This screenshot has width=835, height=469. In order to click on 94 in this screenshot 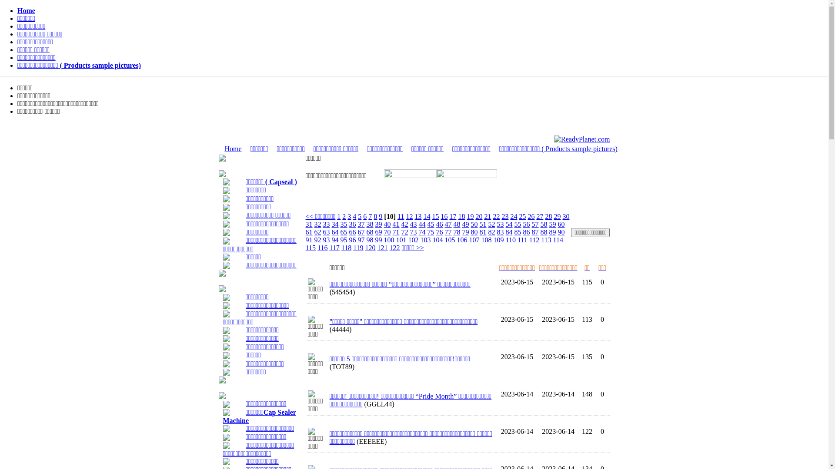, I will do `click(335, 240)`.